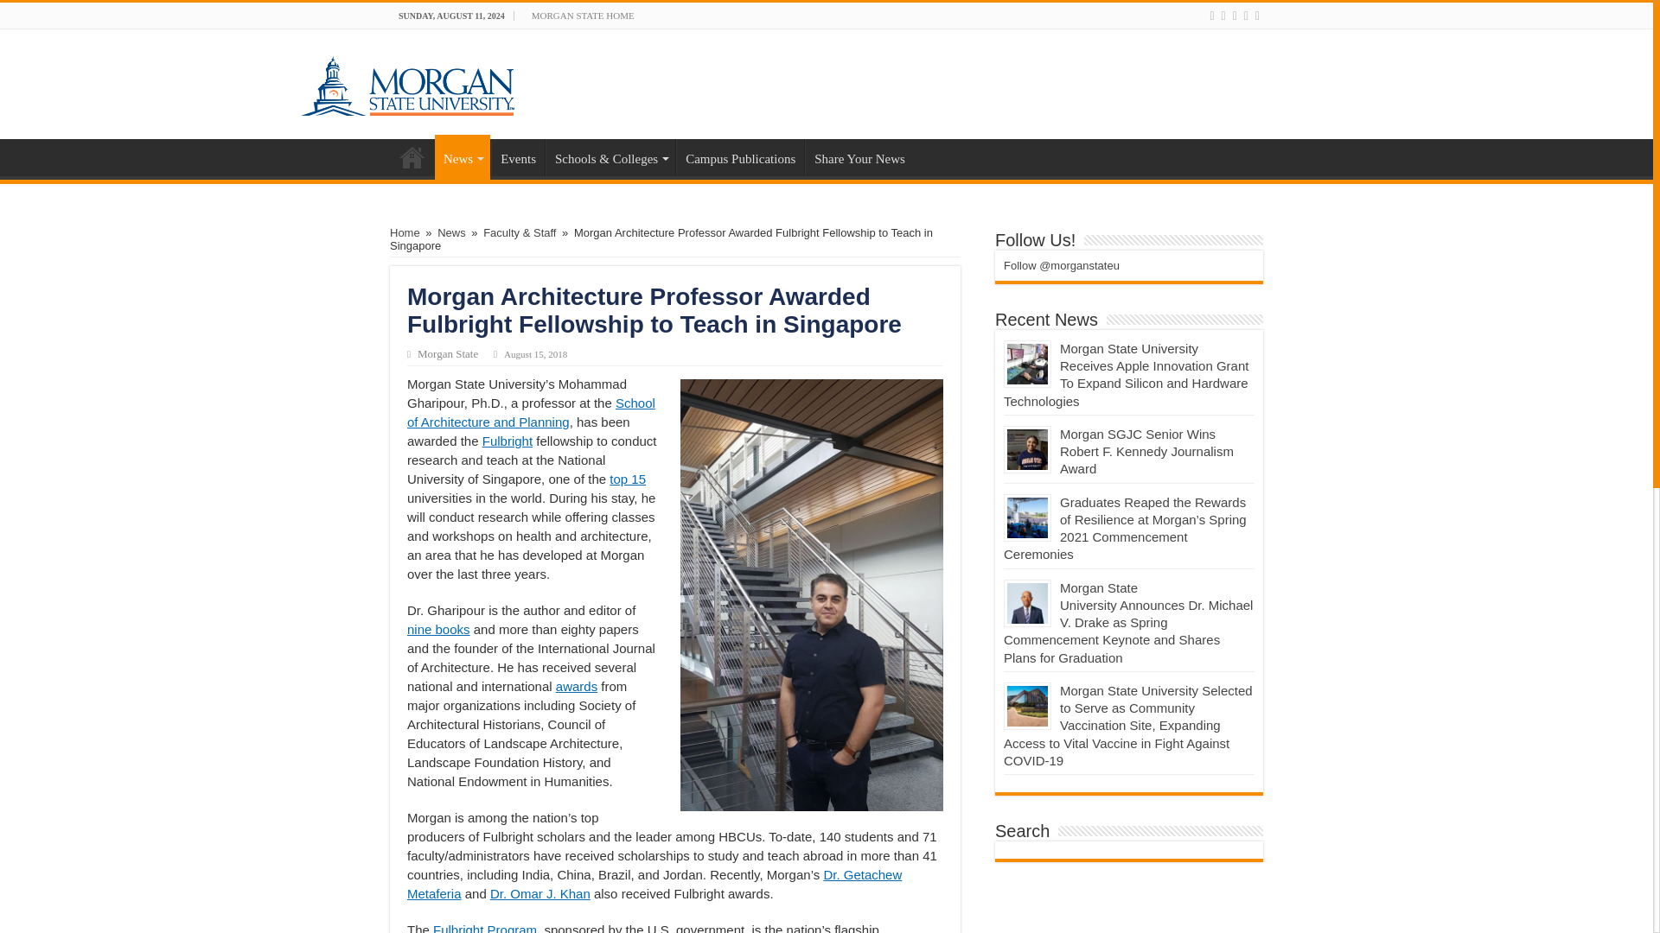  Describe the element at coordinates (462, 157) in the screenshot. I see `News` at that location.